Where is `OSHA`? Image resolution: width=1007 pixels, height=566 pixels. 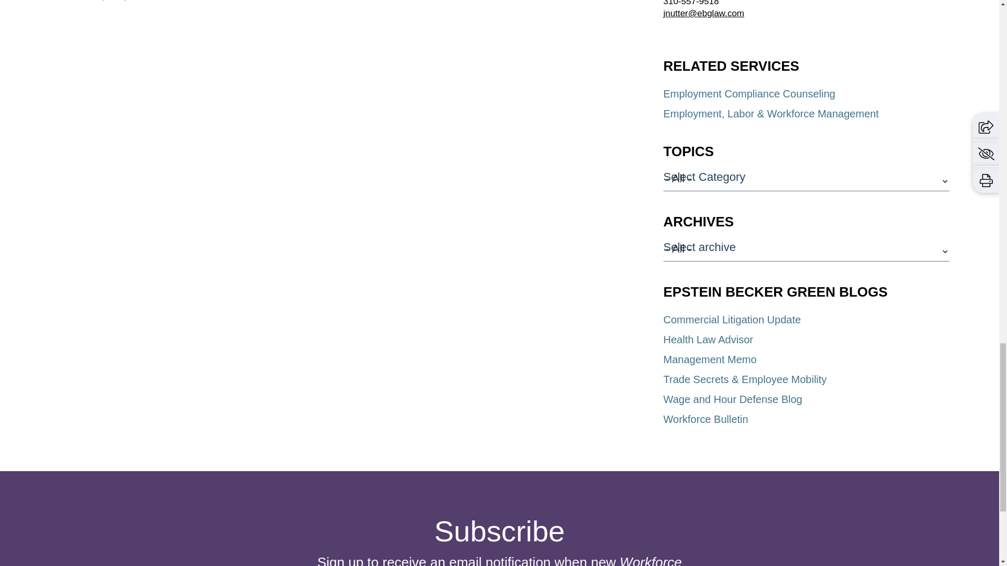
OSHA is located at coordinates (261, 0).